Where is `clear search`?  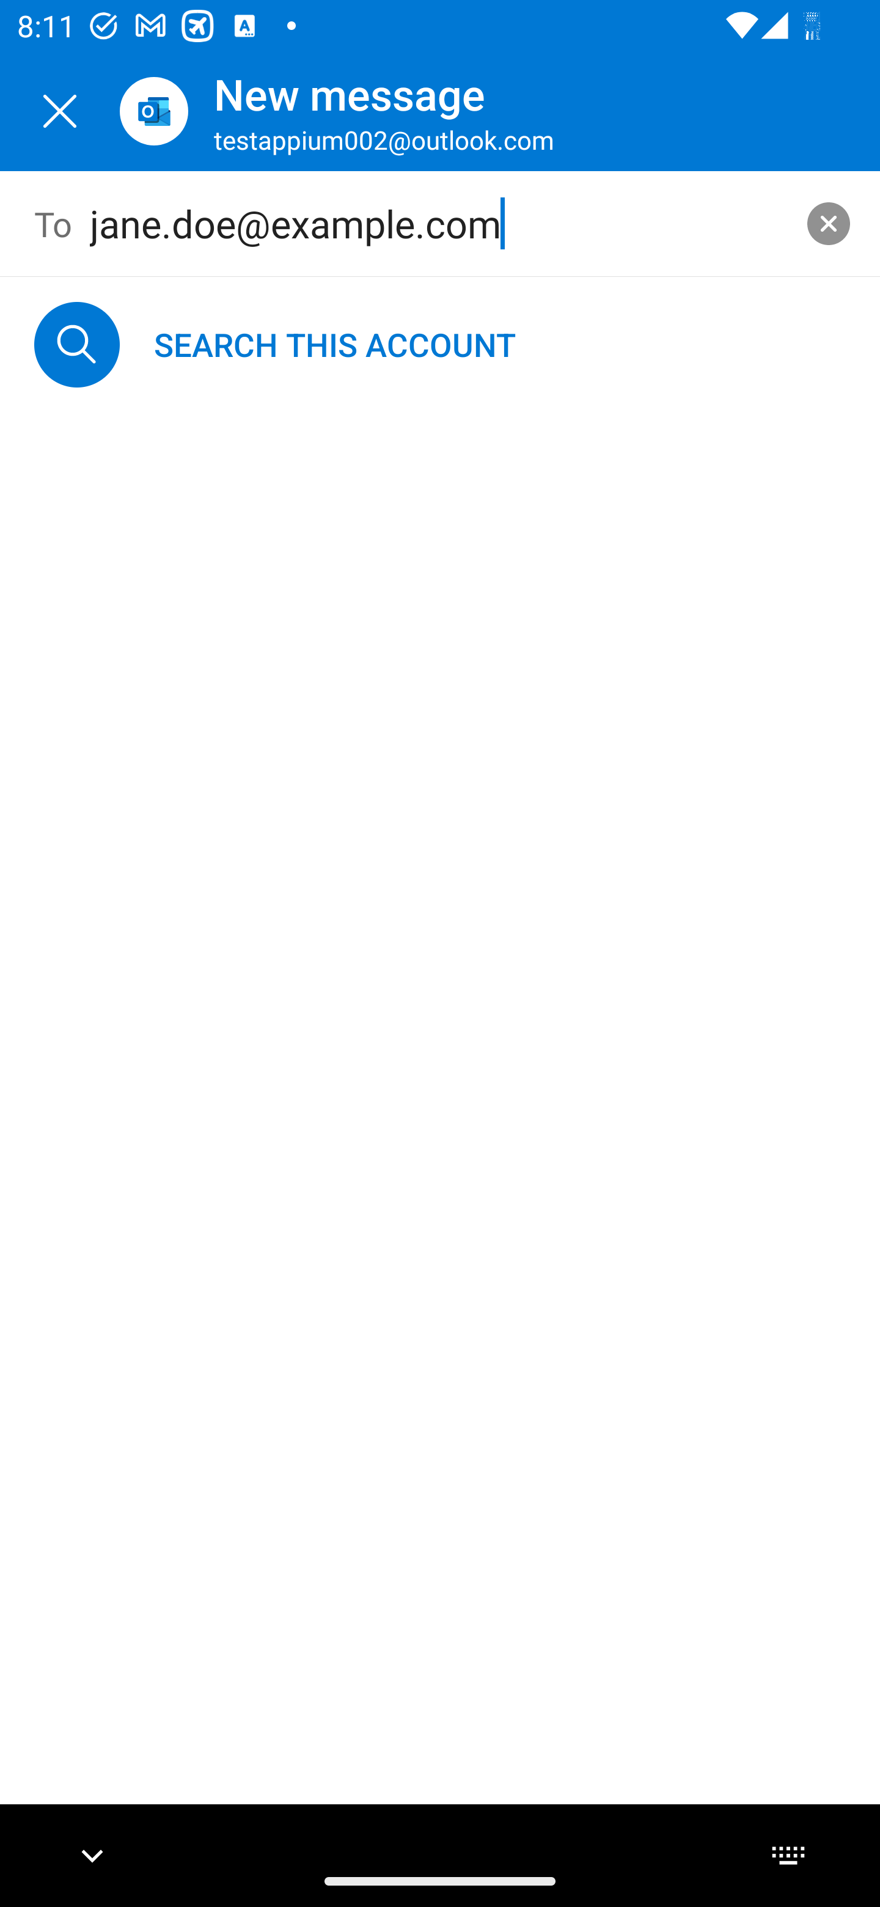 clear search is located at coordinates (829, 222).